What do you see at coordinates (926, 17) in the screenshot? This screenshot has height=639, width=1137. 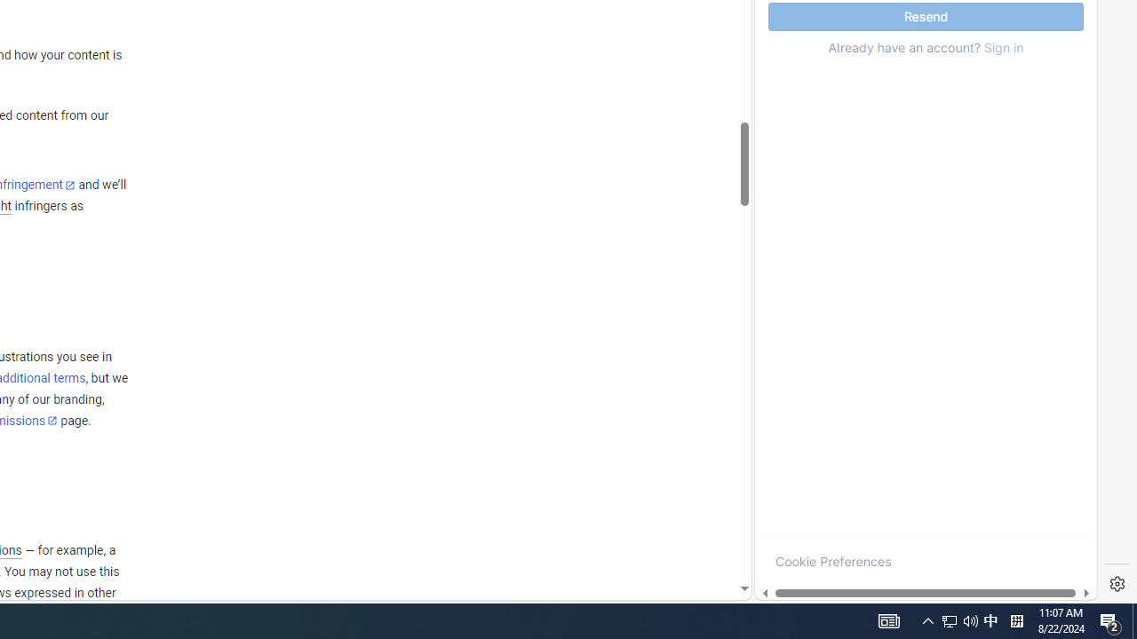 I see `Resend` at bounding box center [926, 17].